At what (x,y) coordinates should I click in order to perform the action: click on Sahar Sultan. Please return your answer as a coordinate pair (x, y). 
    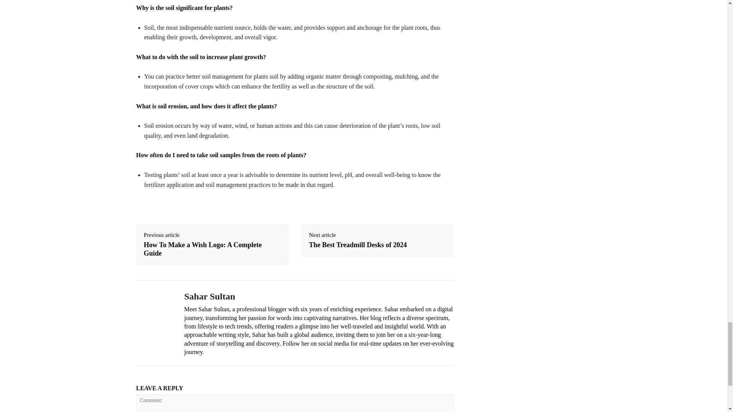
    Looking at the image, I should click on (318, 296).